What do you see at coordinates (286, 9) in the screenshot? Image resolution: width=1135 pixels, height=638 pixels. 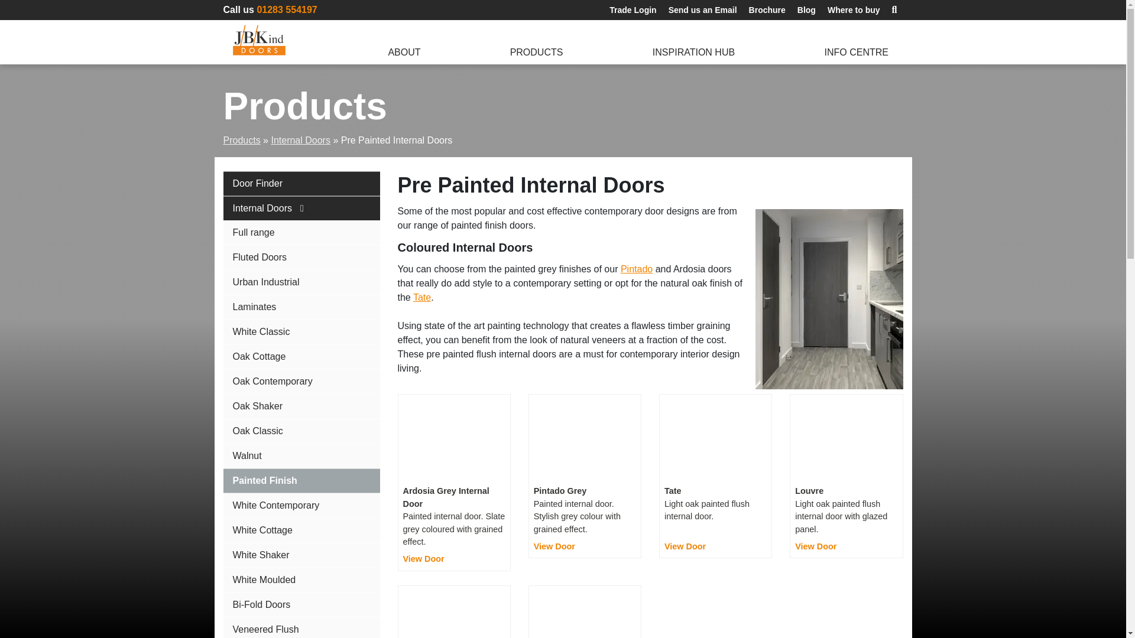 I see `01283 554197` at bounding box center [286, 9].